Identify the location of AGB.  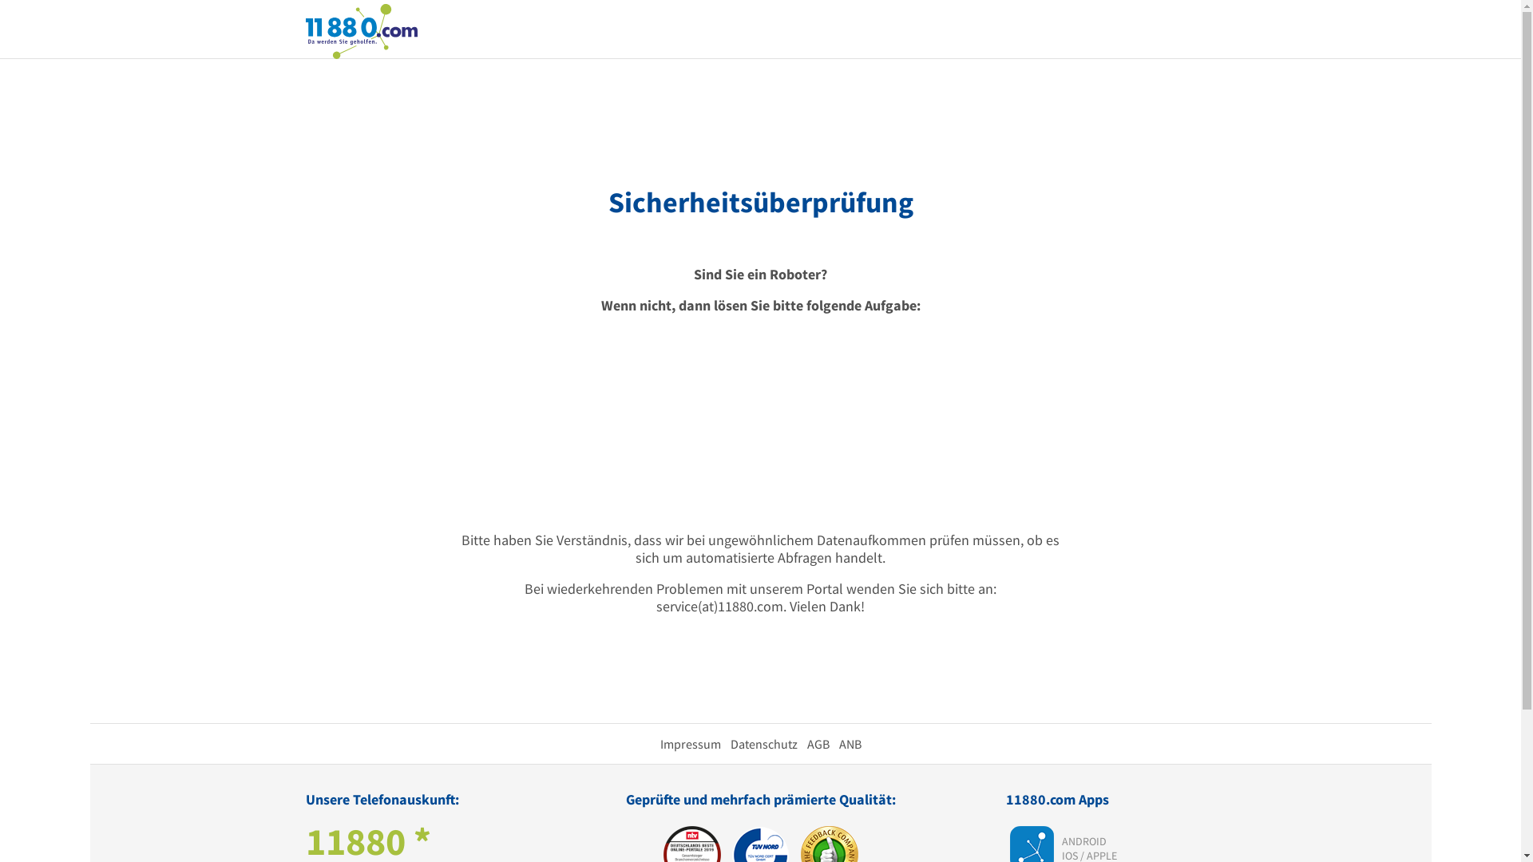
(818, 744).